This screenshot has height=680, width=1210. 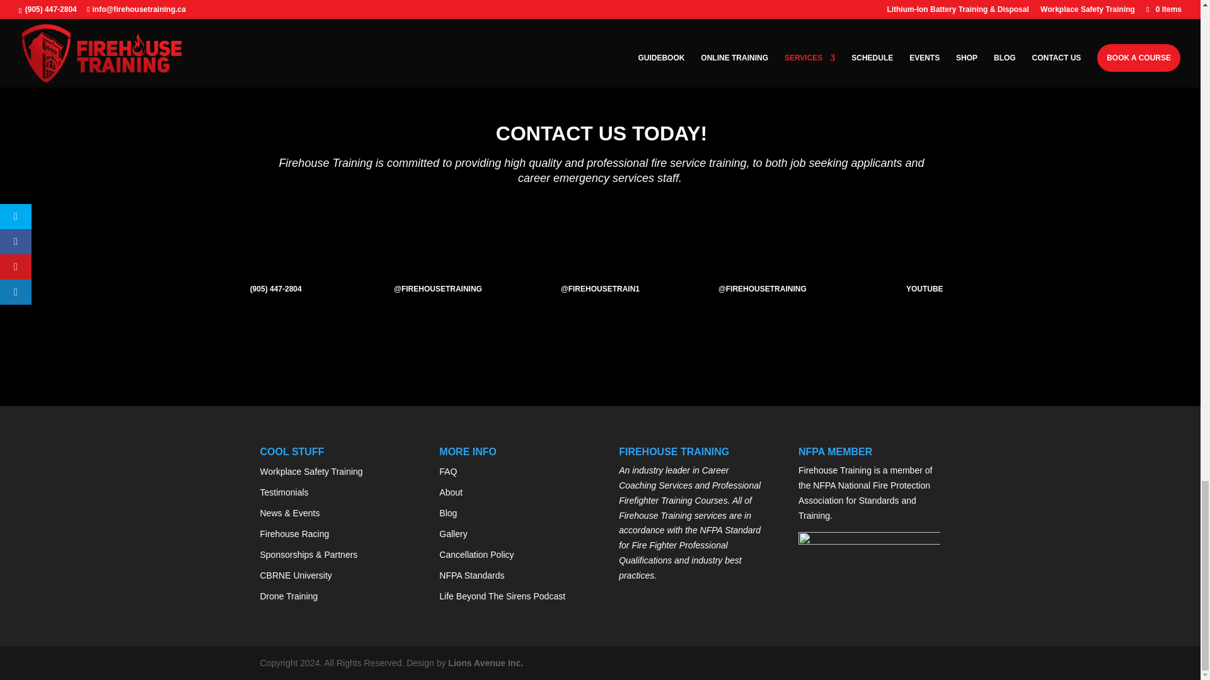 What do you see at coordinates (321, 28) in the screenshot?
I see `CONTACT US TODAY` at bounding box center [321, 28].